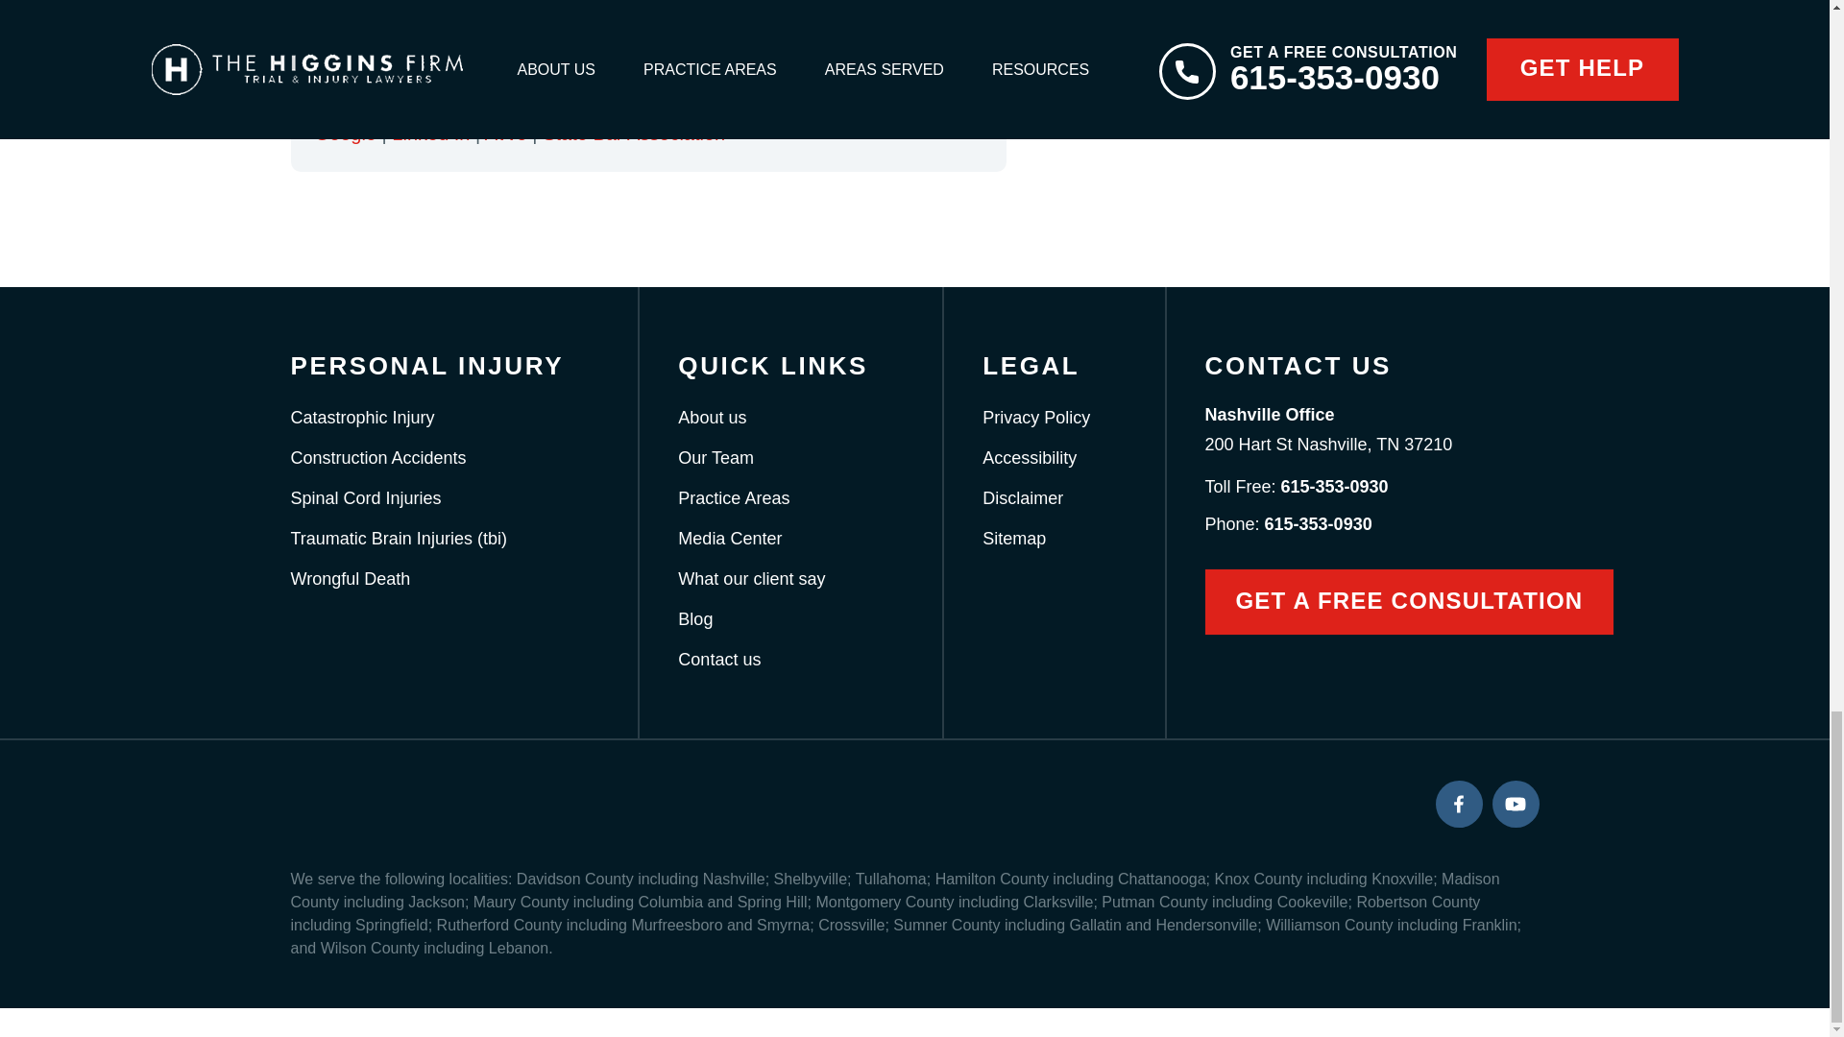 The width and height of the screenshot is (1844, 1037). Describe the element at coordinates (713, 417) in the screenshot. I see `About us` at that location.